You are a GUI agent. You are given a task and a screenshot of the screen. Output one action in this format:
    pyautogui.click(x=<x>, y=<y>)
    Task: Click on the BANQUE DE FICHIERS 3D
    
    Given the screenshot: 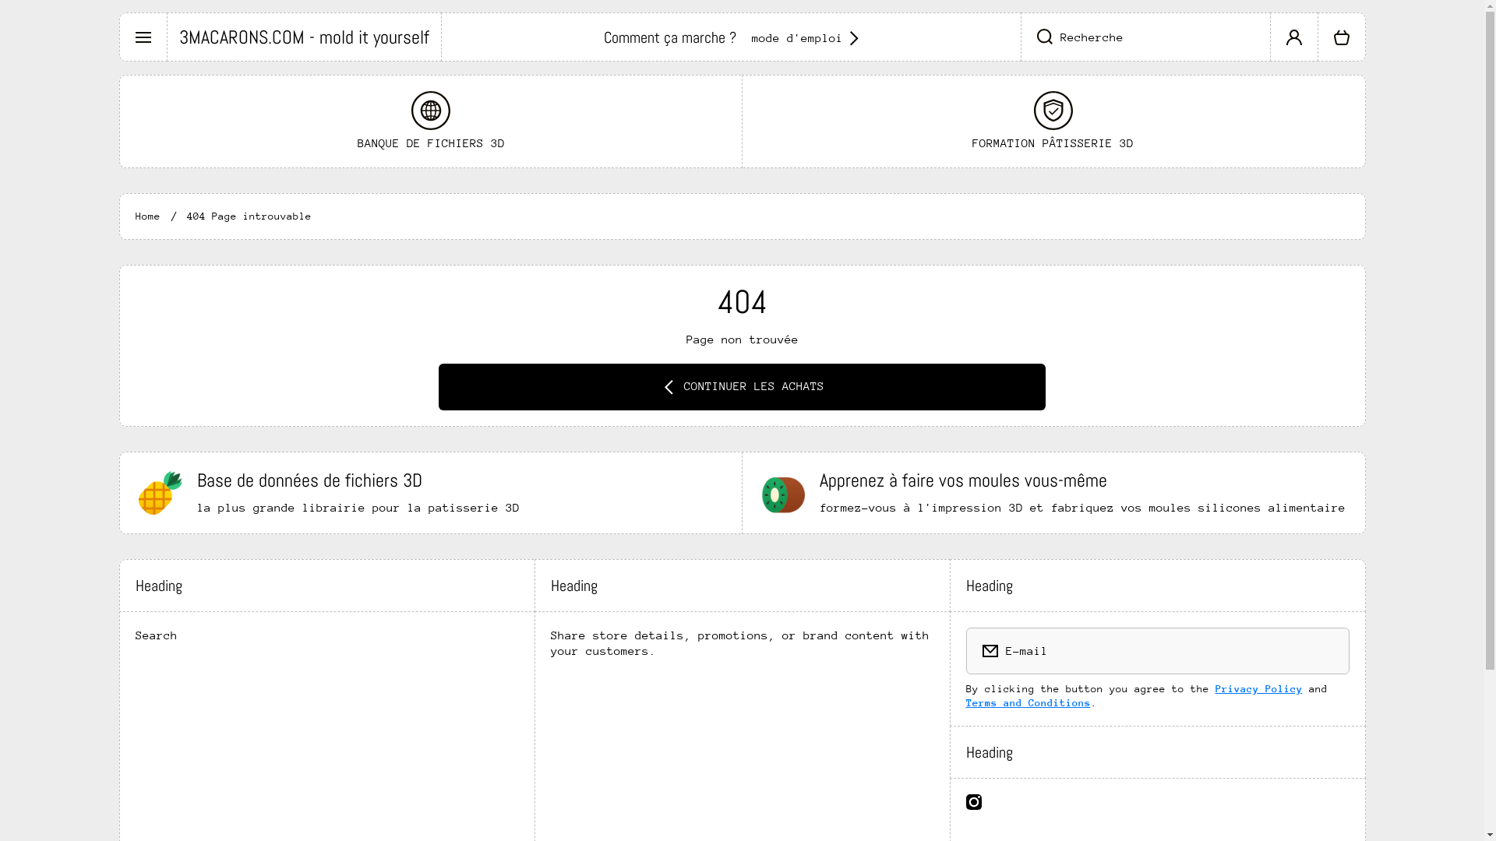 What is the action you would take?
    pyautogui.click(x=432, y=121)
    